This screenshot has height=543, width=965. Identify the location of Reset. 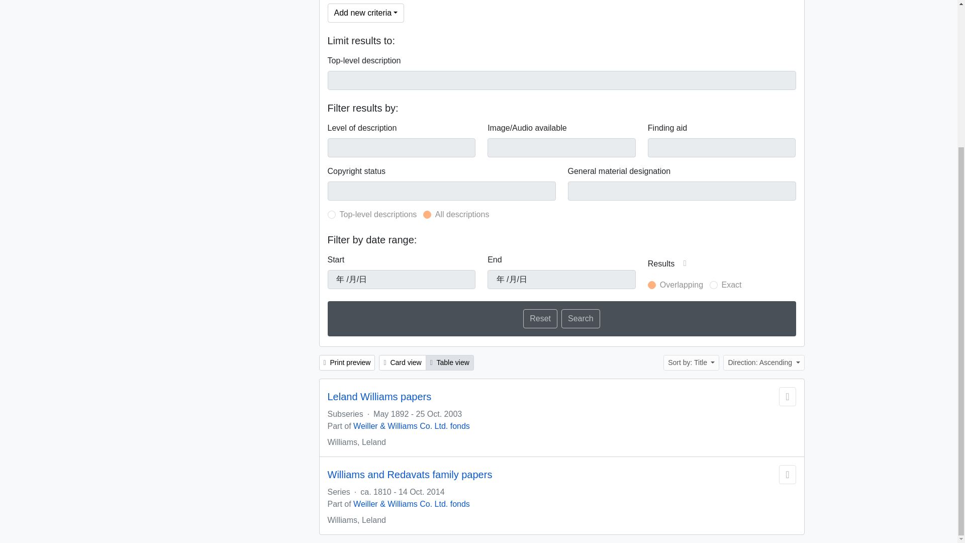
(540, 319).